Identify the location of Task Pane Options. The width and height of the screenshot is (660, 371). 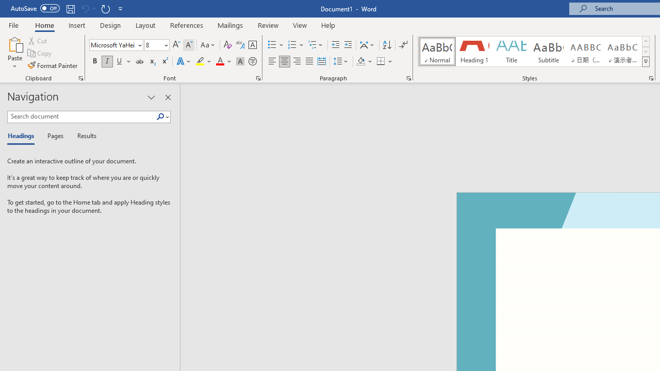
(151, 97).